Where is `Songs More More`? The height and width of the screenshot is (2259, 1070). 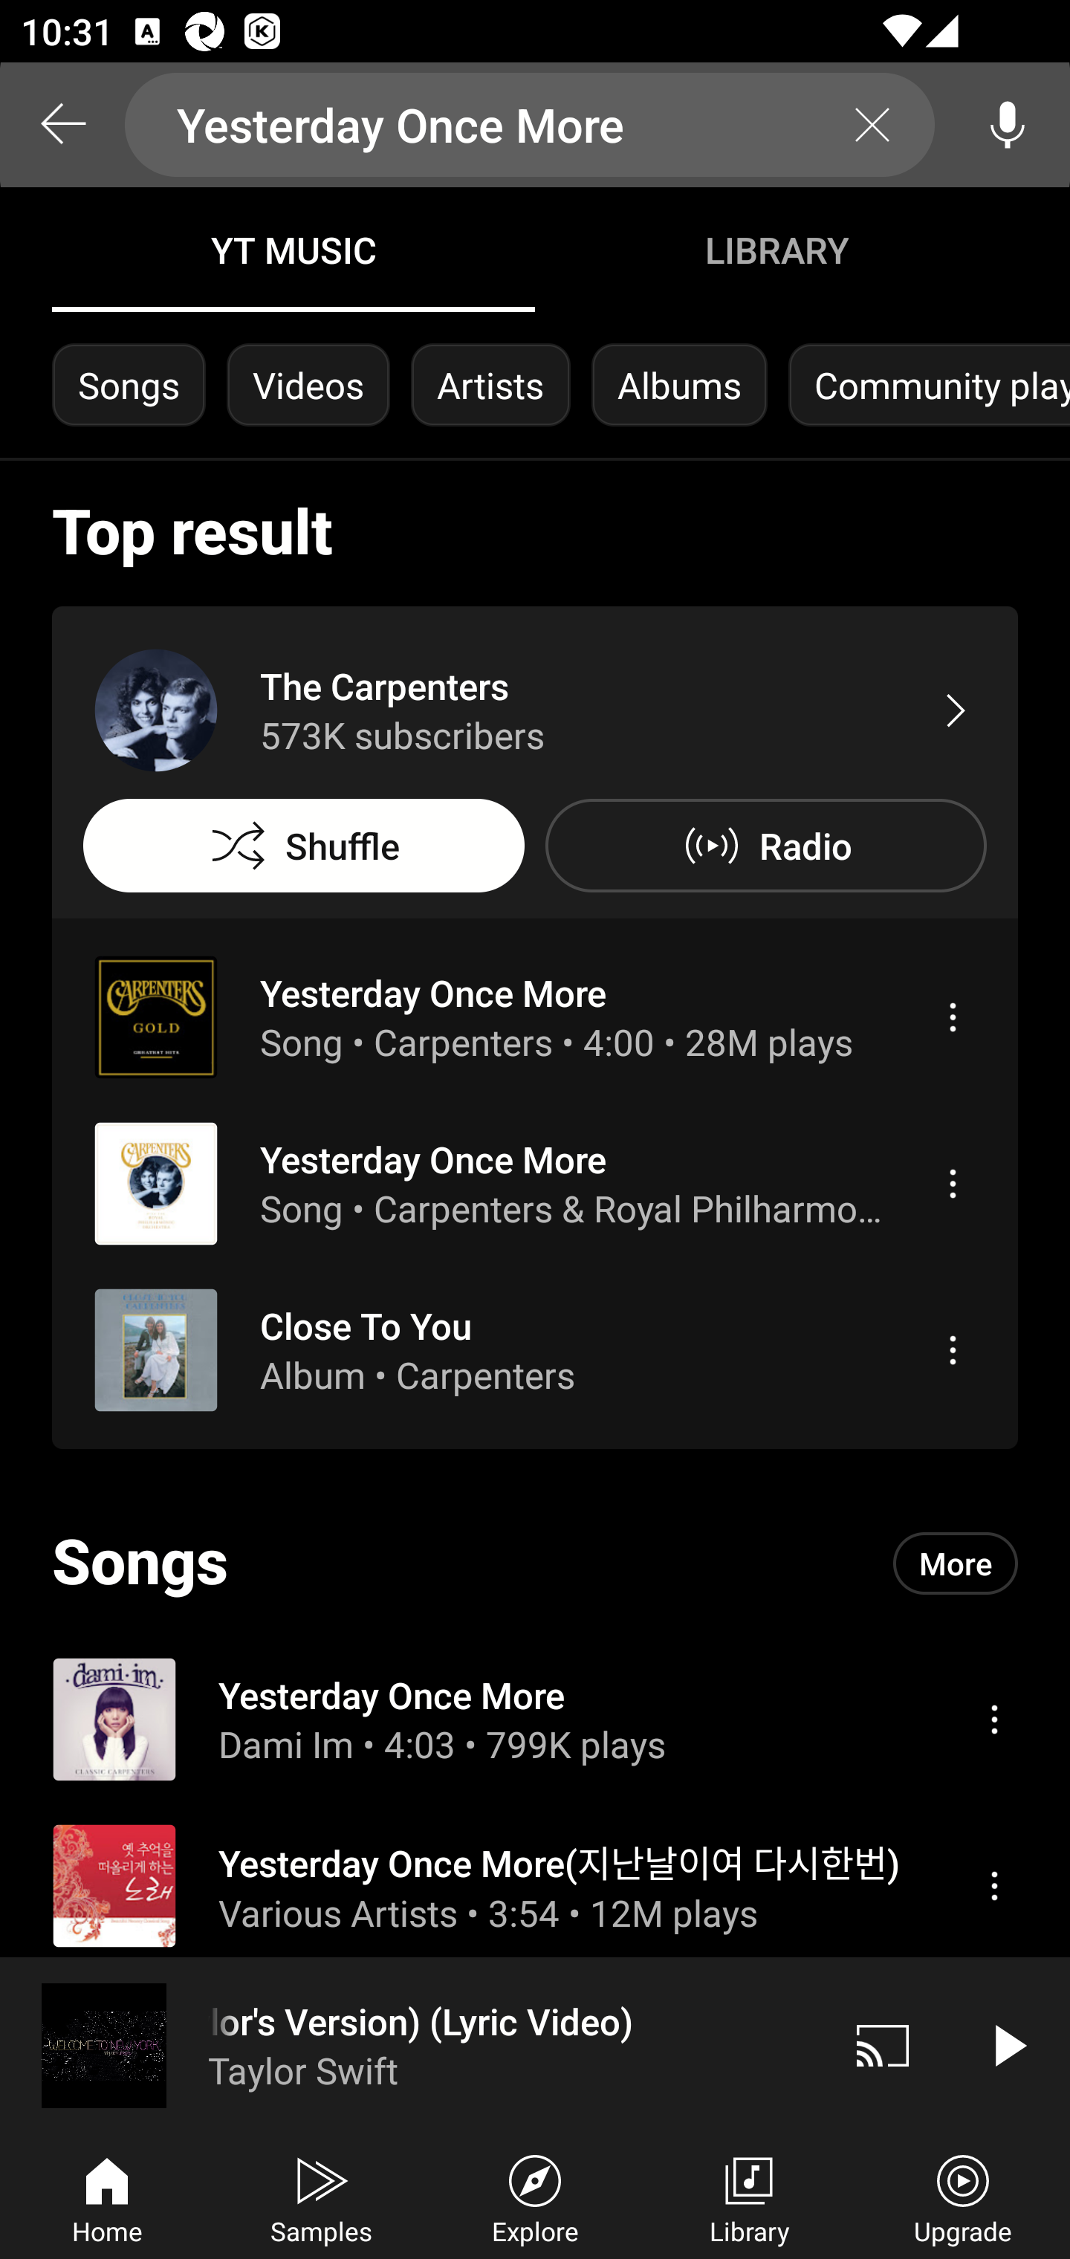
Songs More More is located at coordinates (535, 1563).